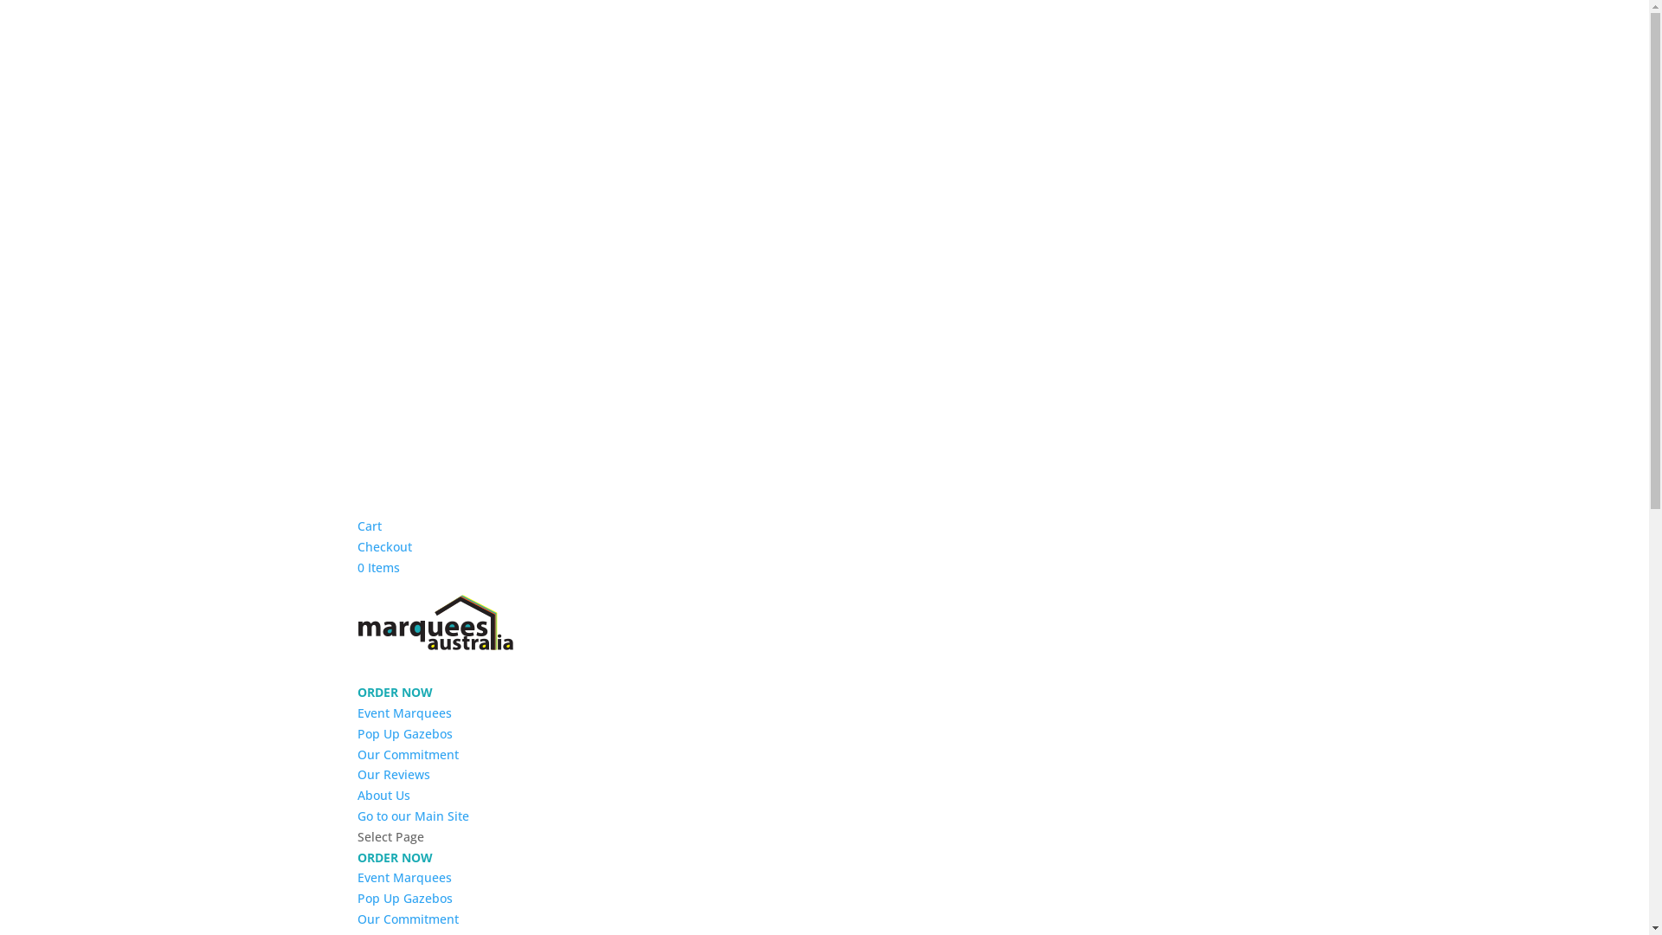 The width and height of the screenshot is (1662, 935). I want to click on Go to our Main Site, so click(412, 816).